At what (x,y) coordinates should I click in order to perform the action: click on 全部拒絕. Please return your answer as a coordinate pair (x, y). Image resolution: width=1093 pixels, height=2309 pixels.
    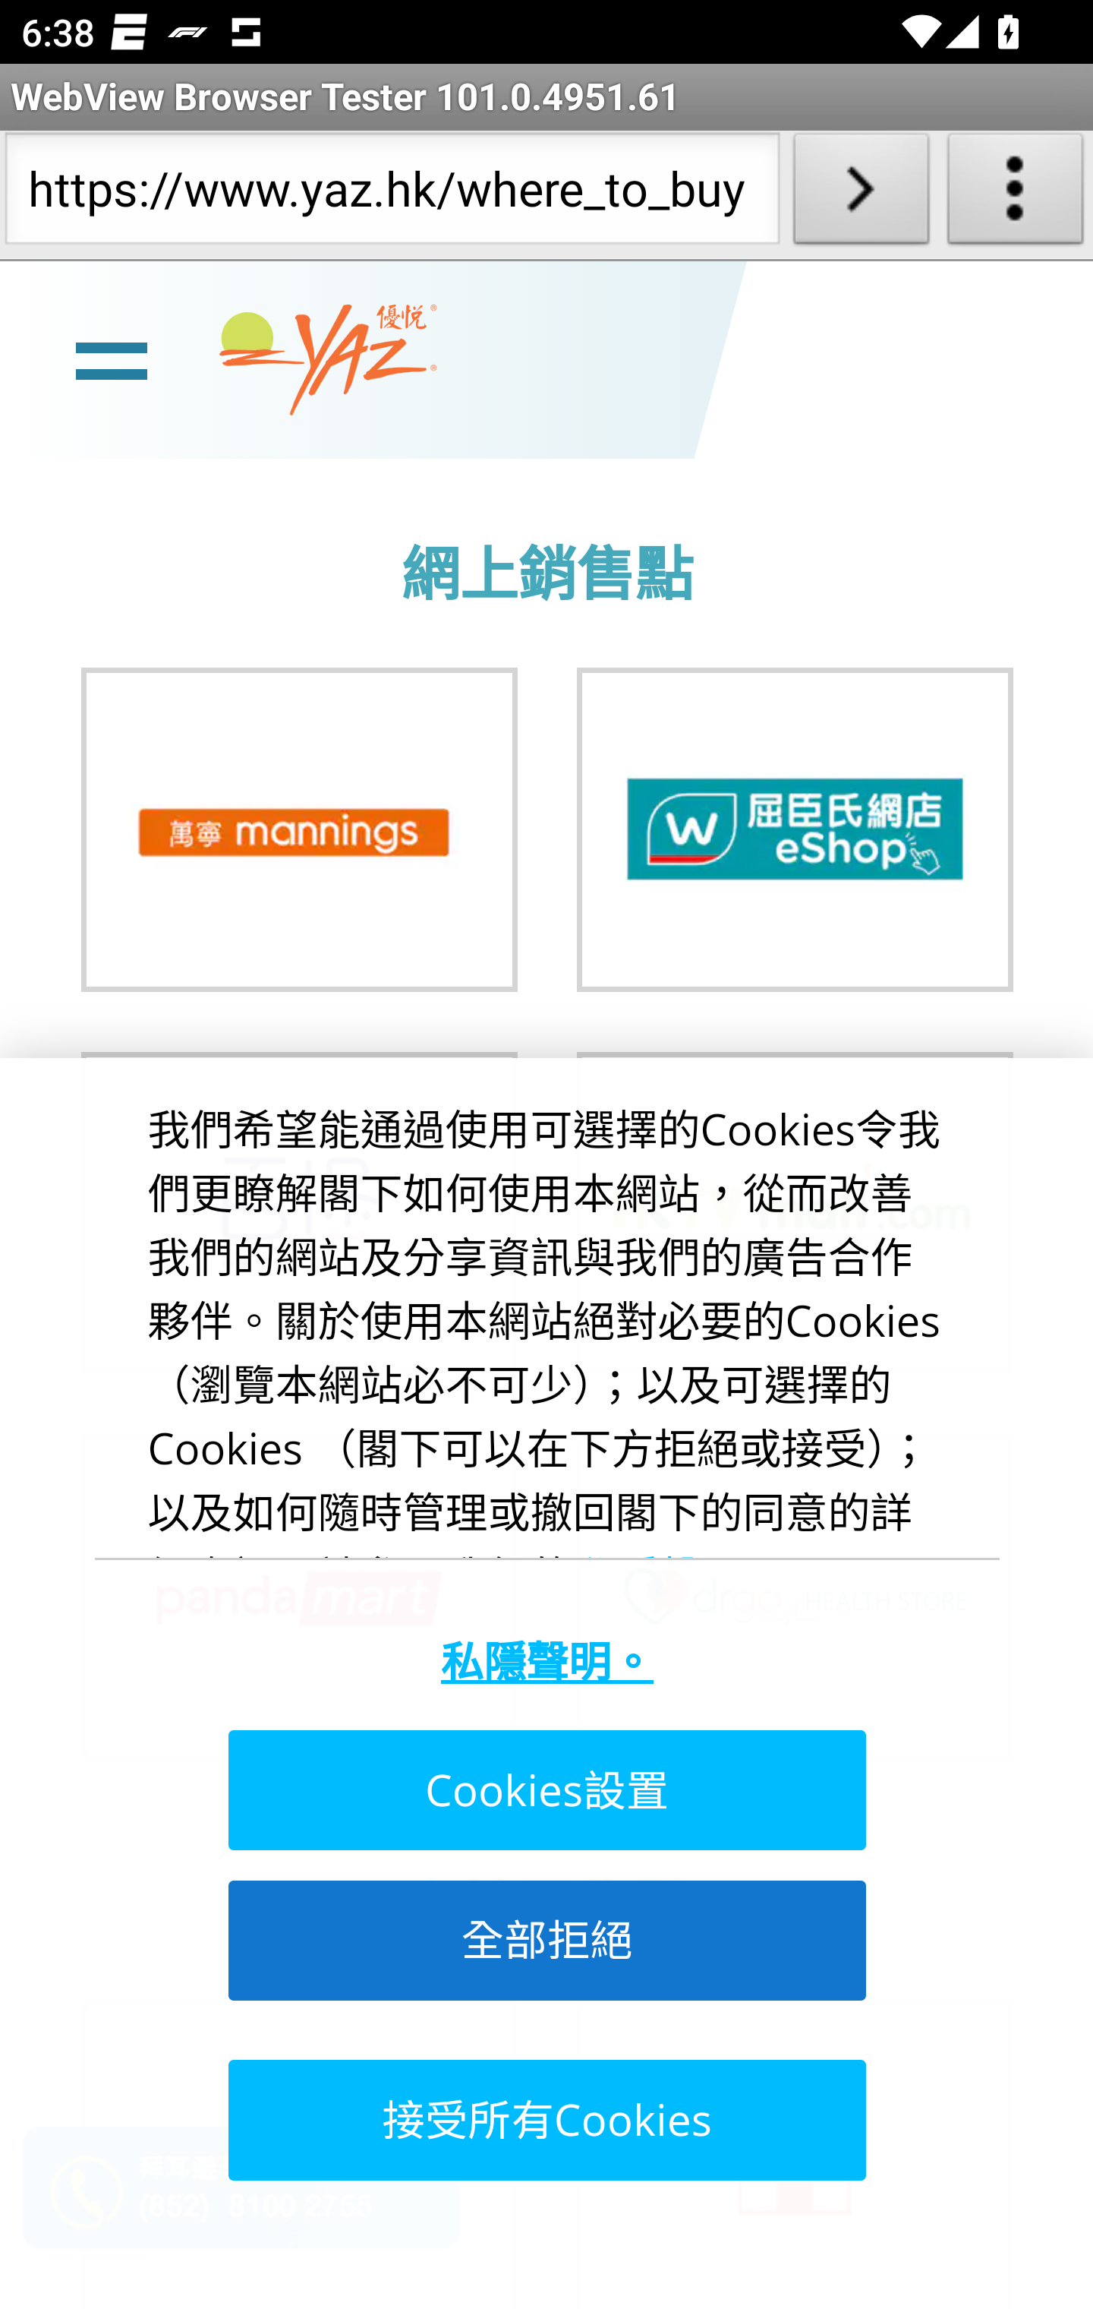
    Looking at the image, I should click on (545, 1940).